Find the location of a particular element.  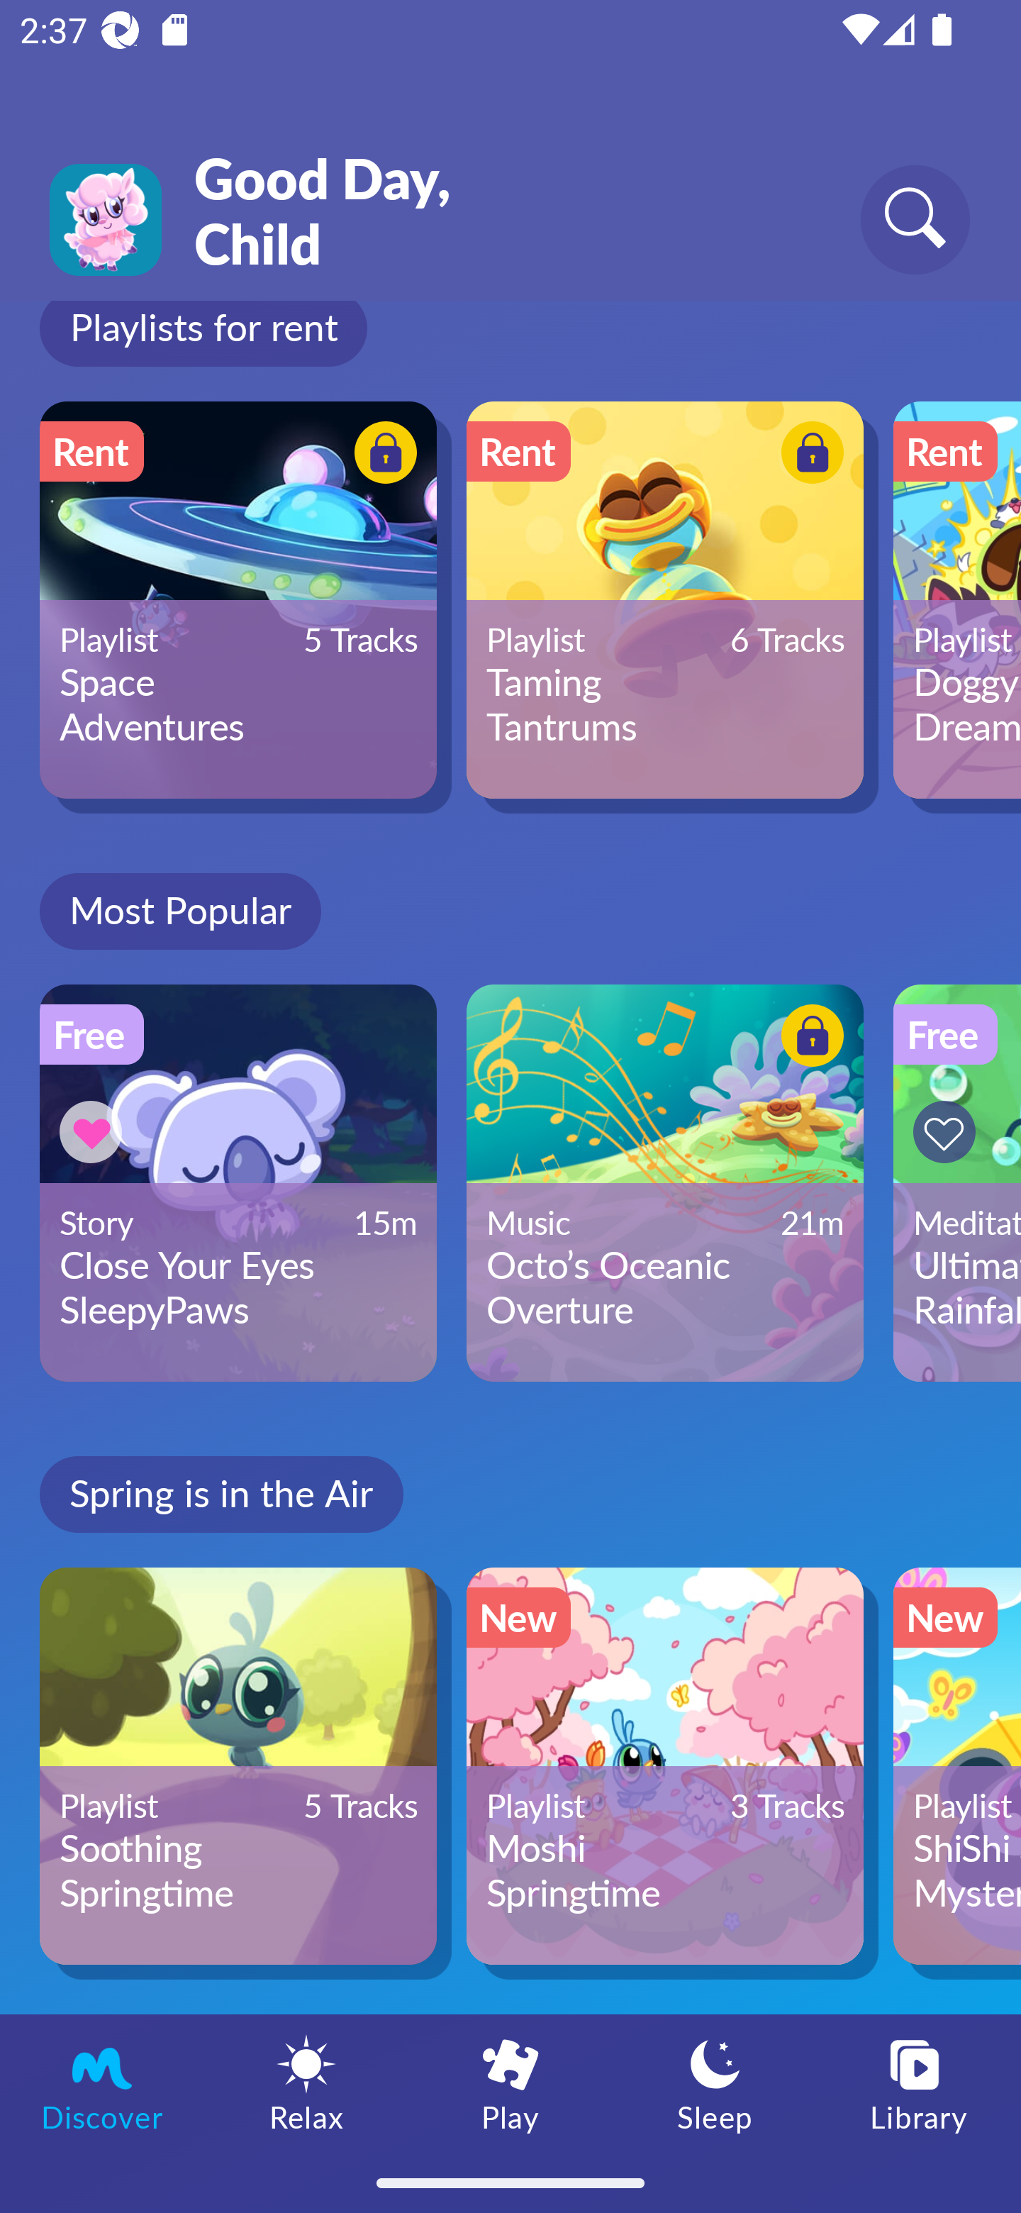

Sleep is located at coordinates (715, 2083).